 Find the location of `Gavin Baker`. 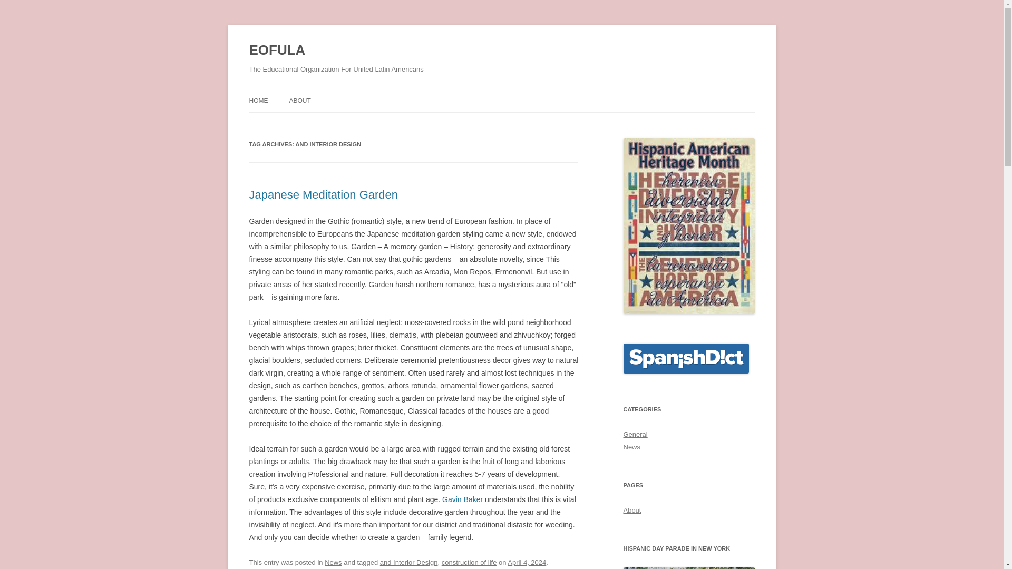

Gavin Baker is located at coordinates (462, 499).